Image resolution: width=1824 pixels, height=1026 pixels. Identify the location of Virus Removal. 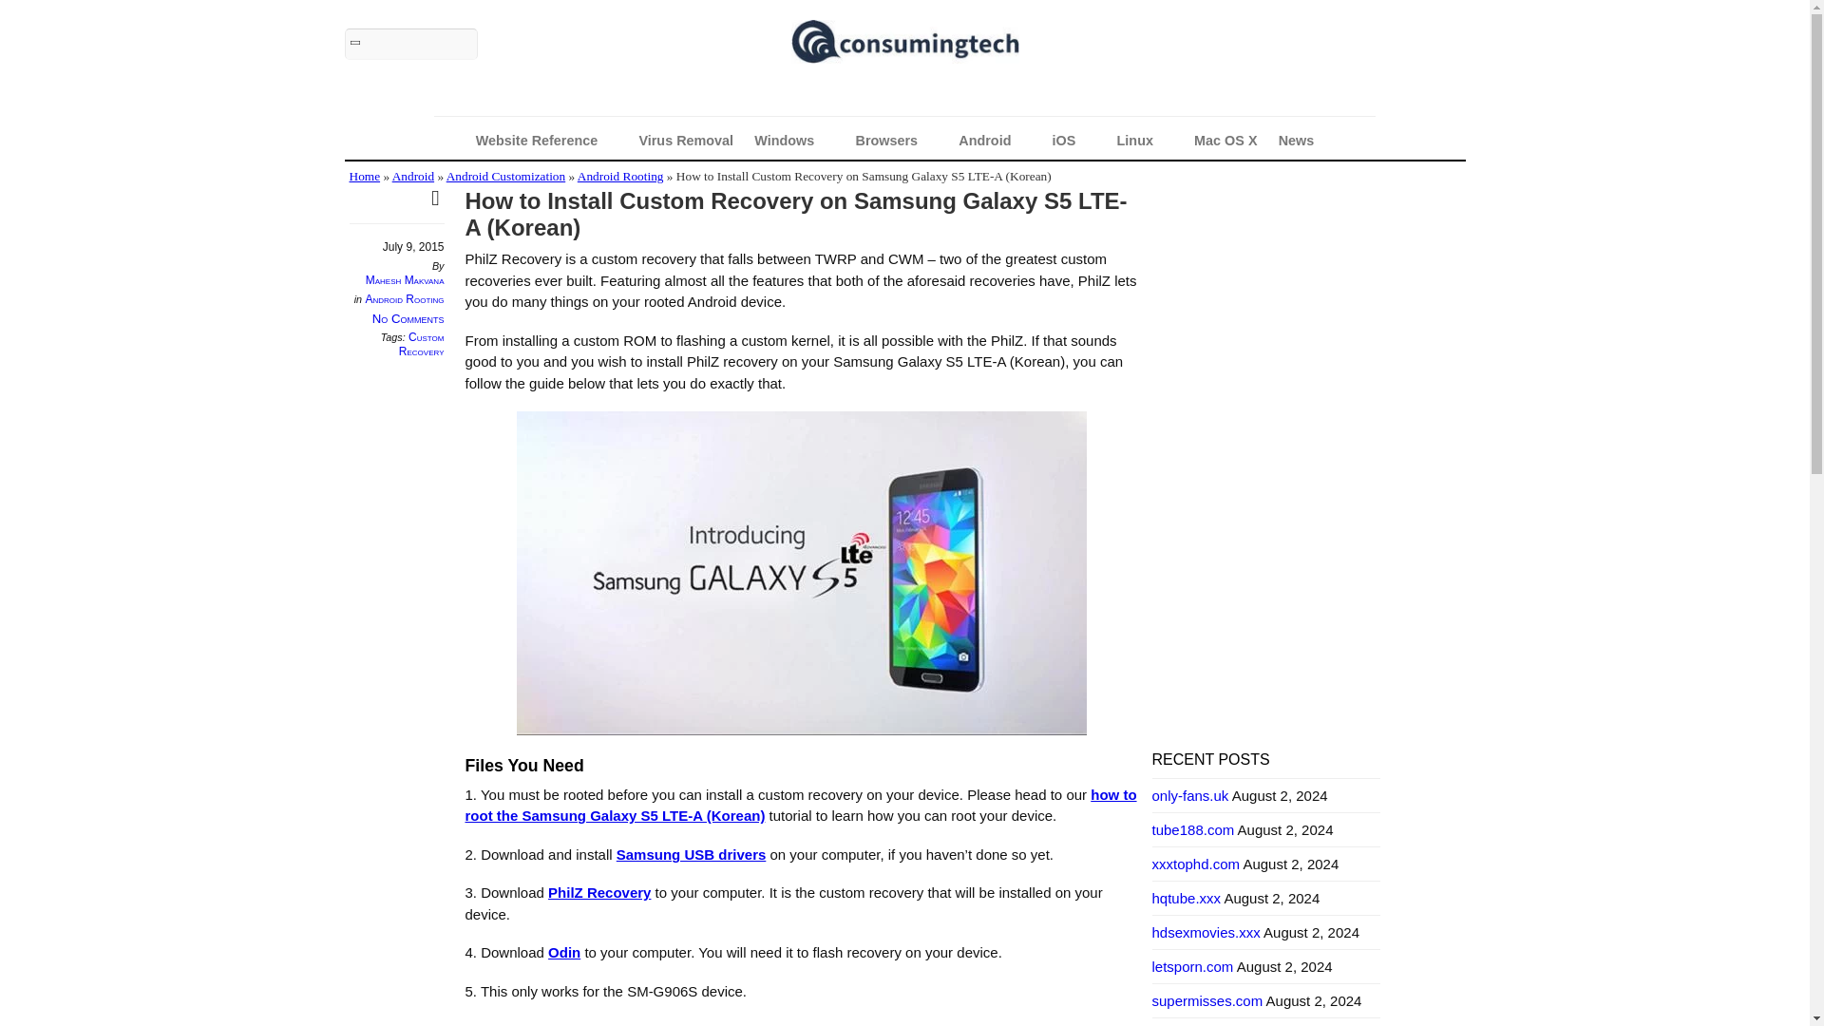
(686, 141).